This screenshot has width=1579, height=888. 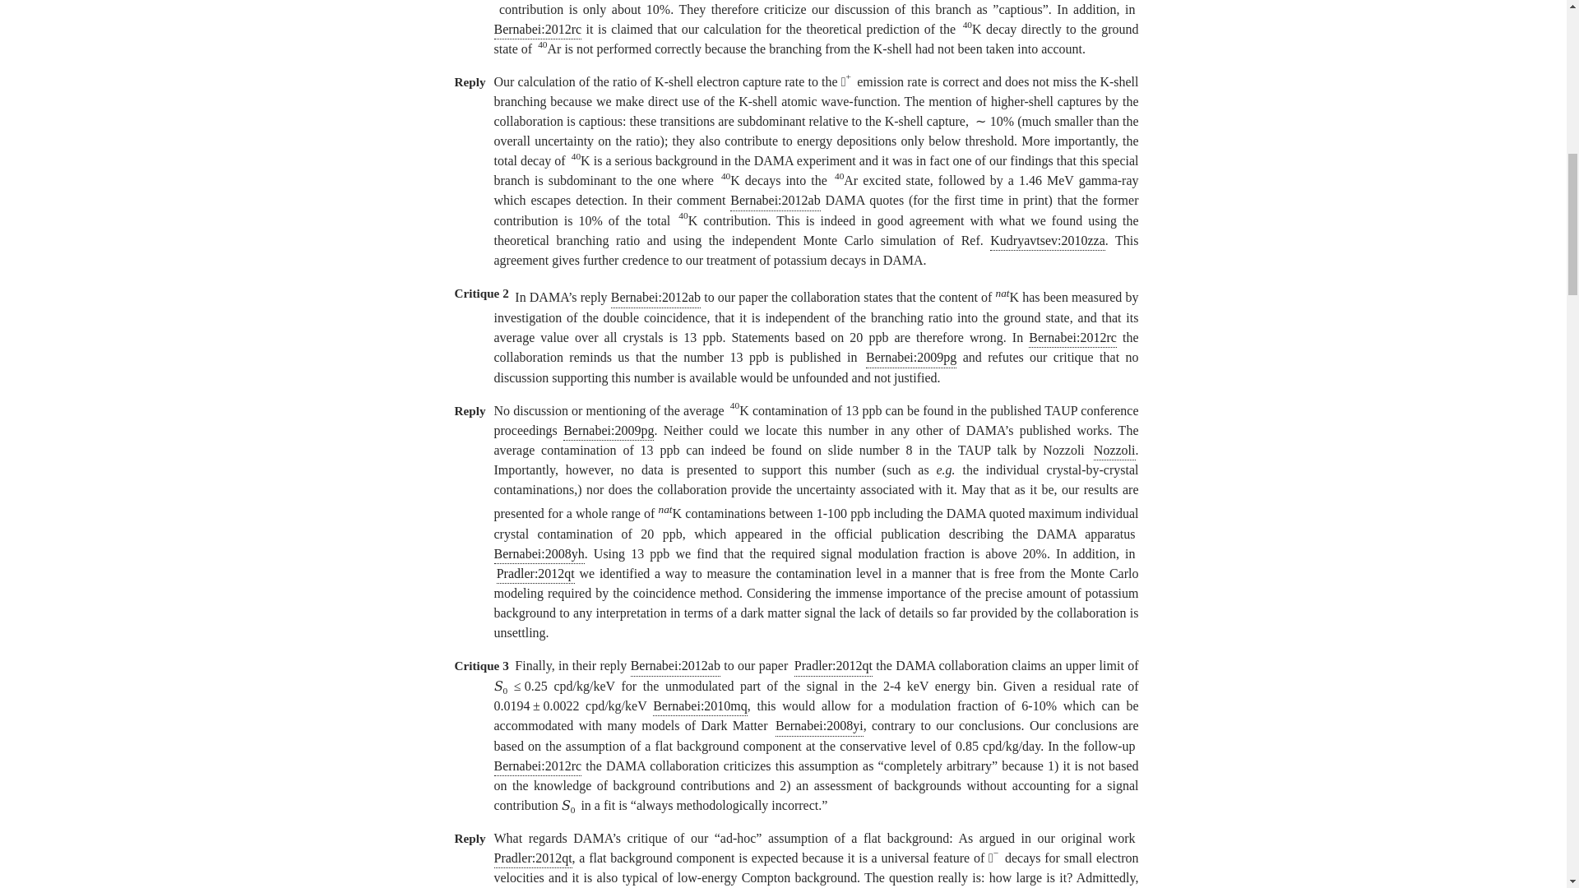 I want to click on Pradler:2012qt, so click(x=833, y=666).